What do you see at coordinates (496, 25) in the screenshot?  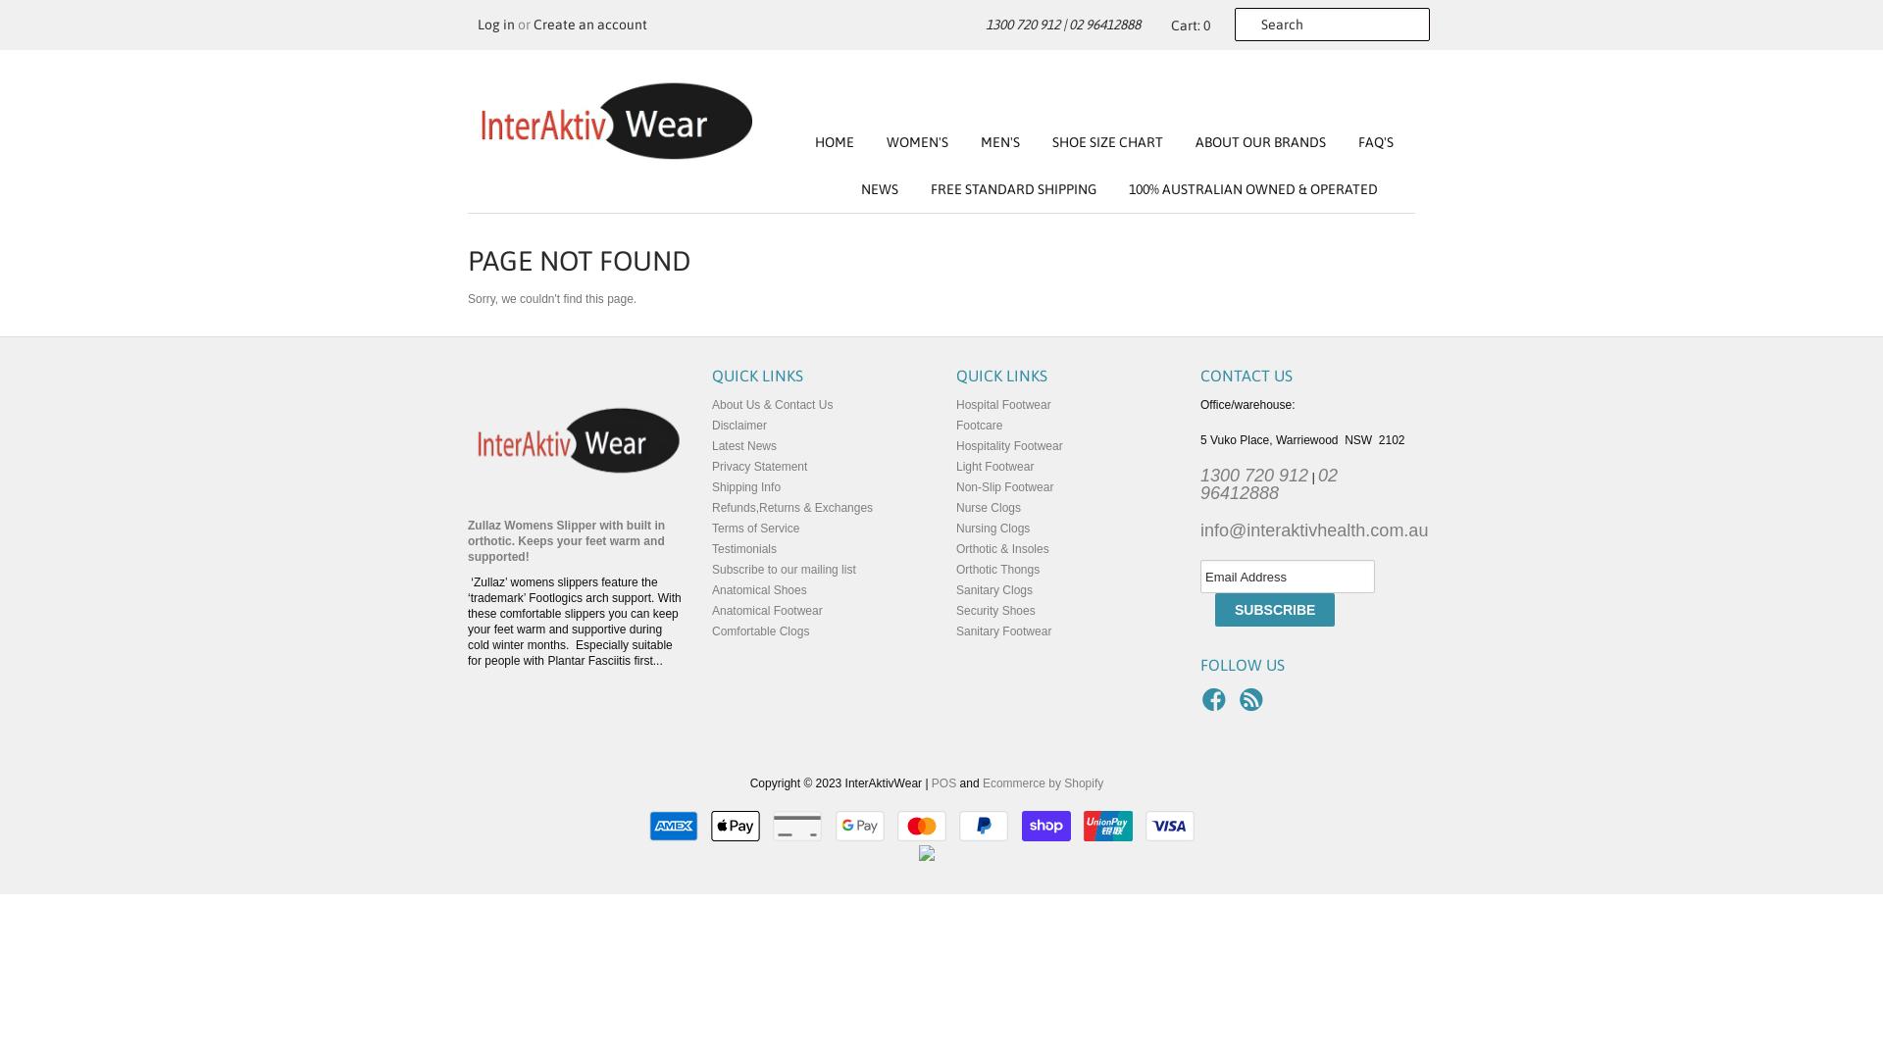 I see `Log in` at bounding box center [496, 25].